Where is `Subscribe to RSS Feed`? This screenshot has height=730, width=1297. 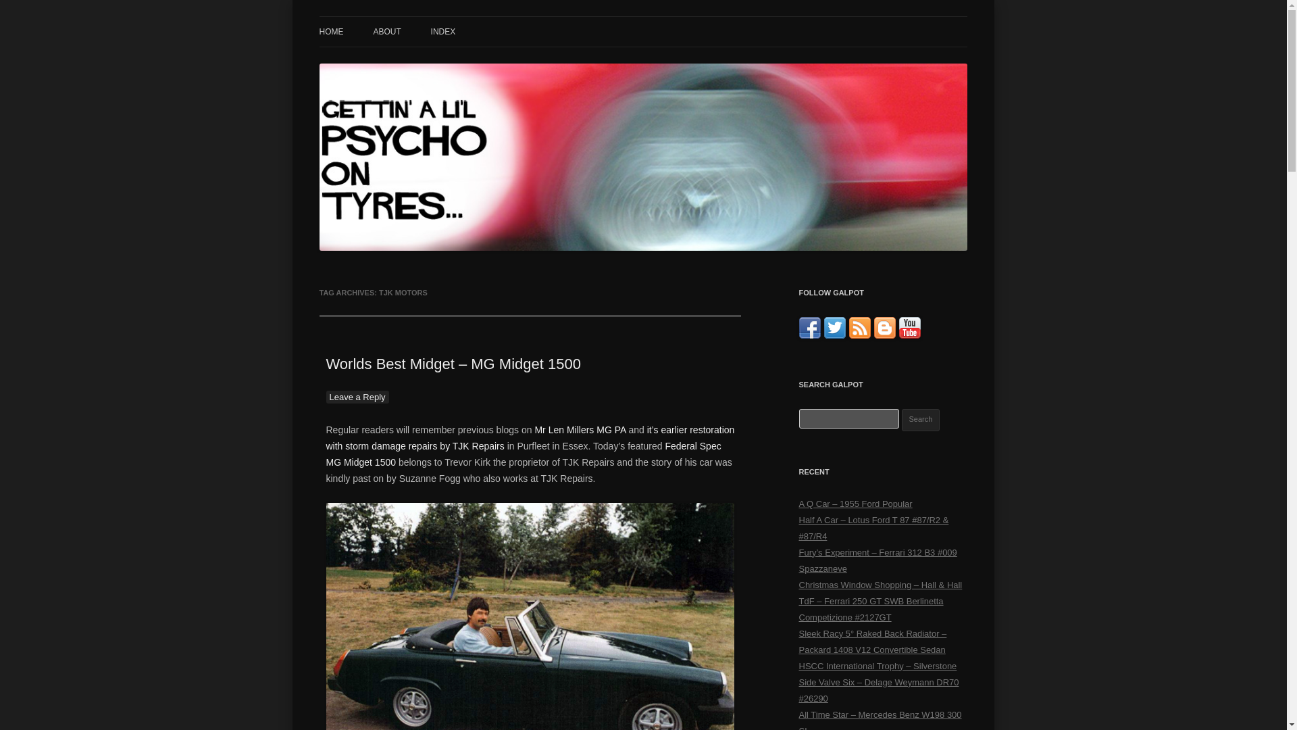
Subscribe to RSS Feed is located at coordinates (859, 335).